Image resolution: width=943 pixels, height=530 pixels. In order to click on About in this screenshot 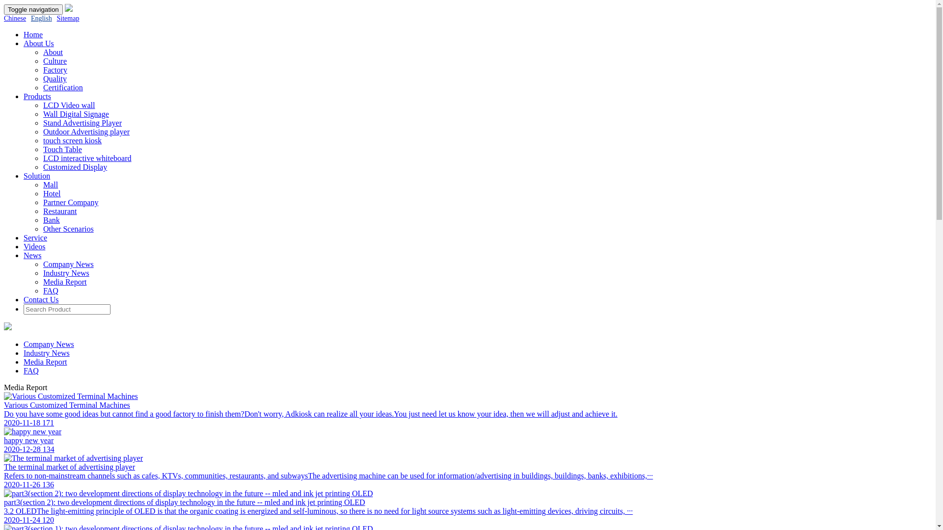, I will do `click(53, 52)`.